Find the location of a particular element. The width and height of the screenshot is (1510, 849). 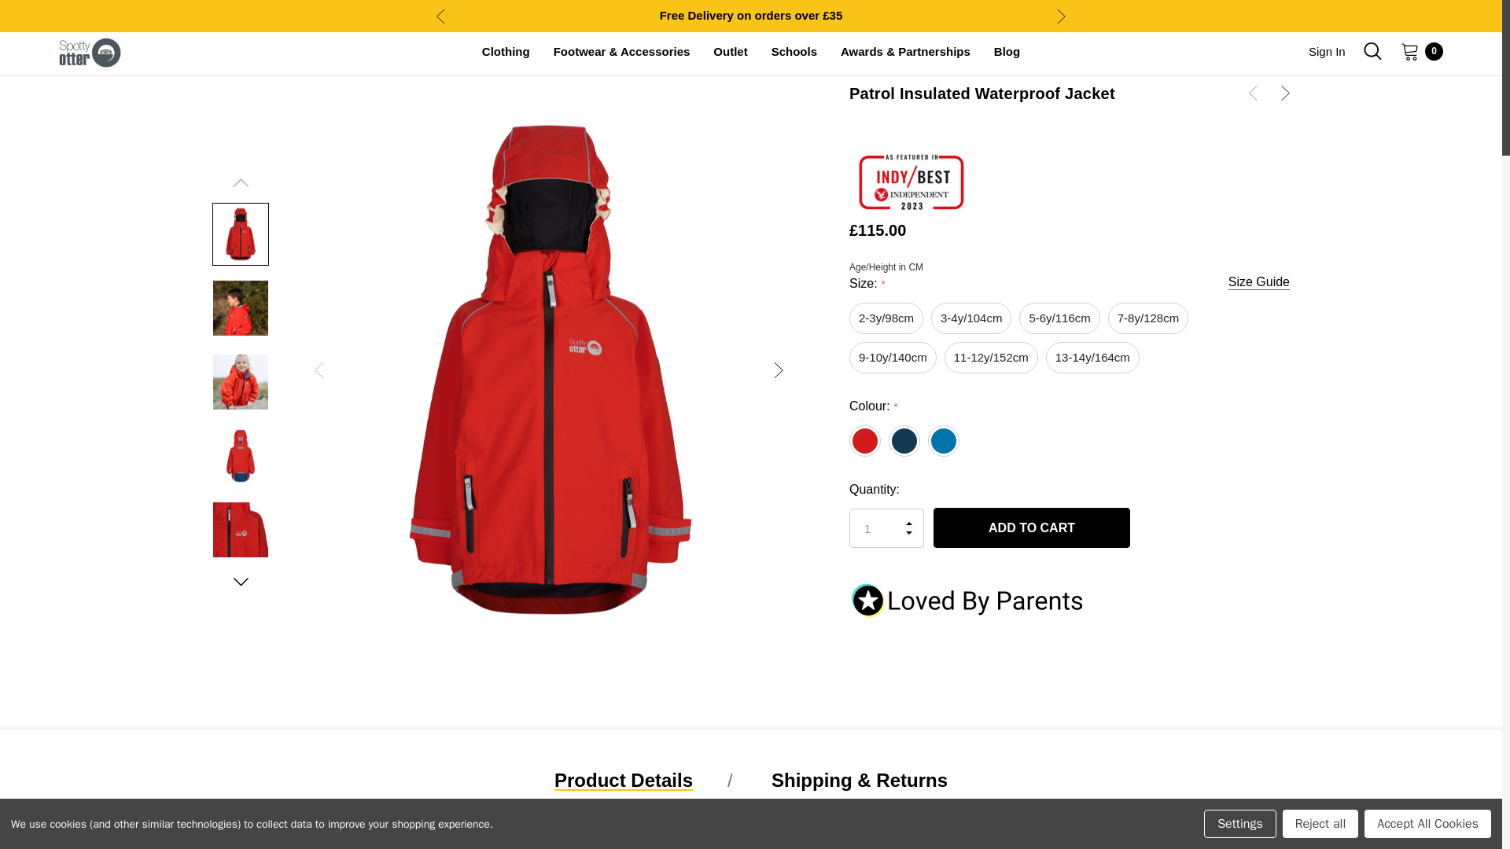

Featured in IndyBest 2023 is located at coordinates (750, 4).